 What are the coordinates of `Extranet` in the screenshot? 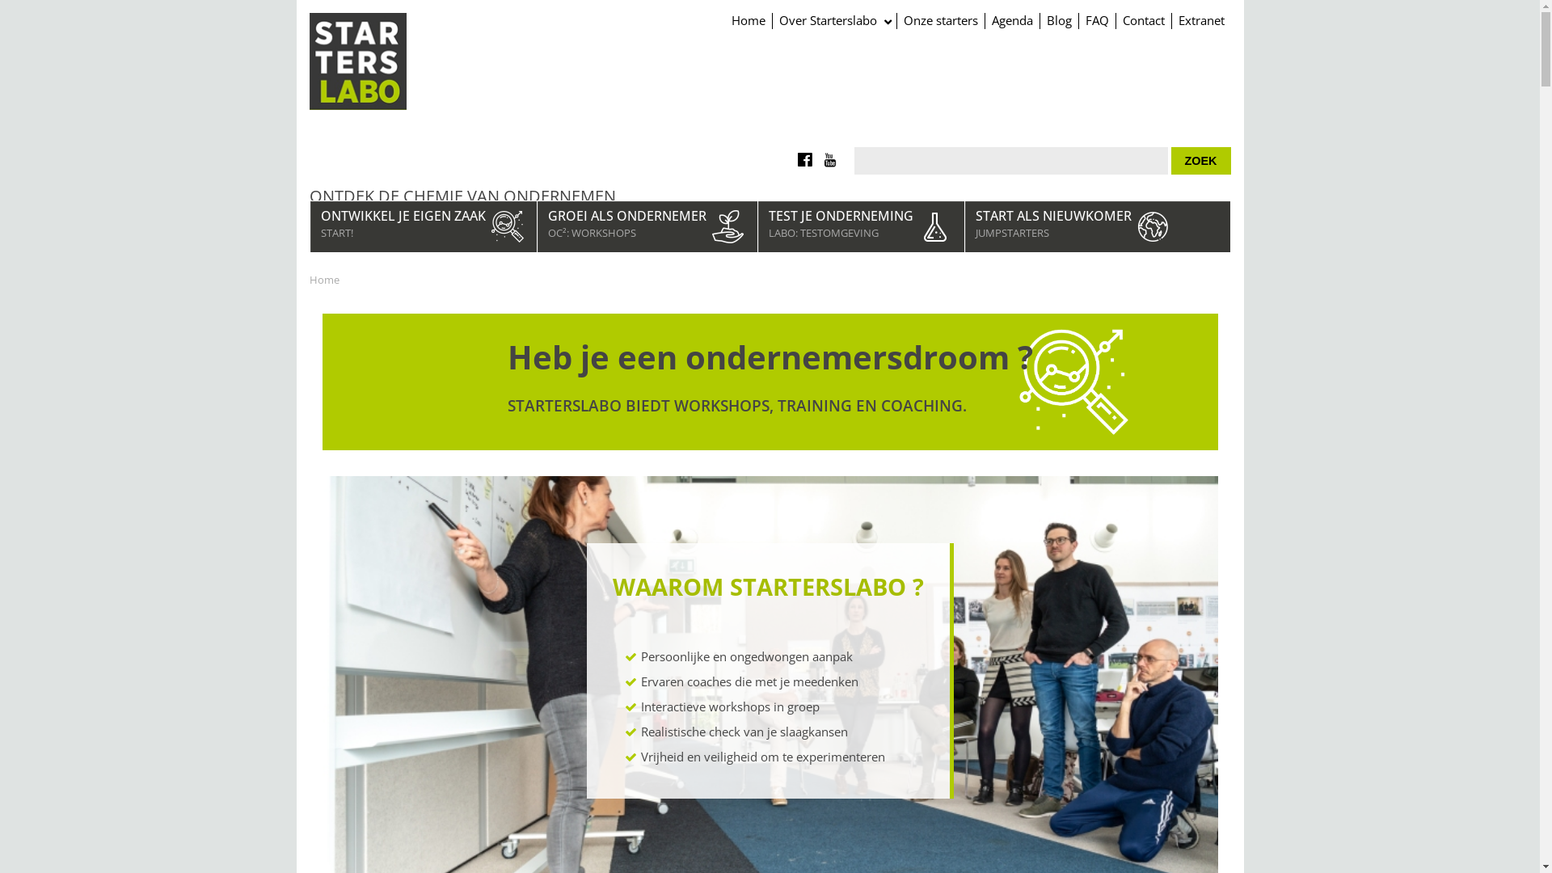 It's located at (1200, 21).